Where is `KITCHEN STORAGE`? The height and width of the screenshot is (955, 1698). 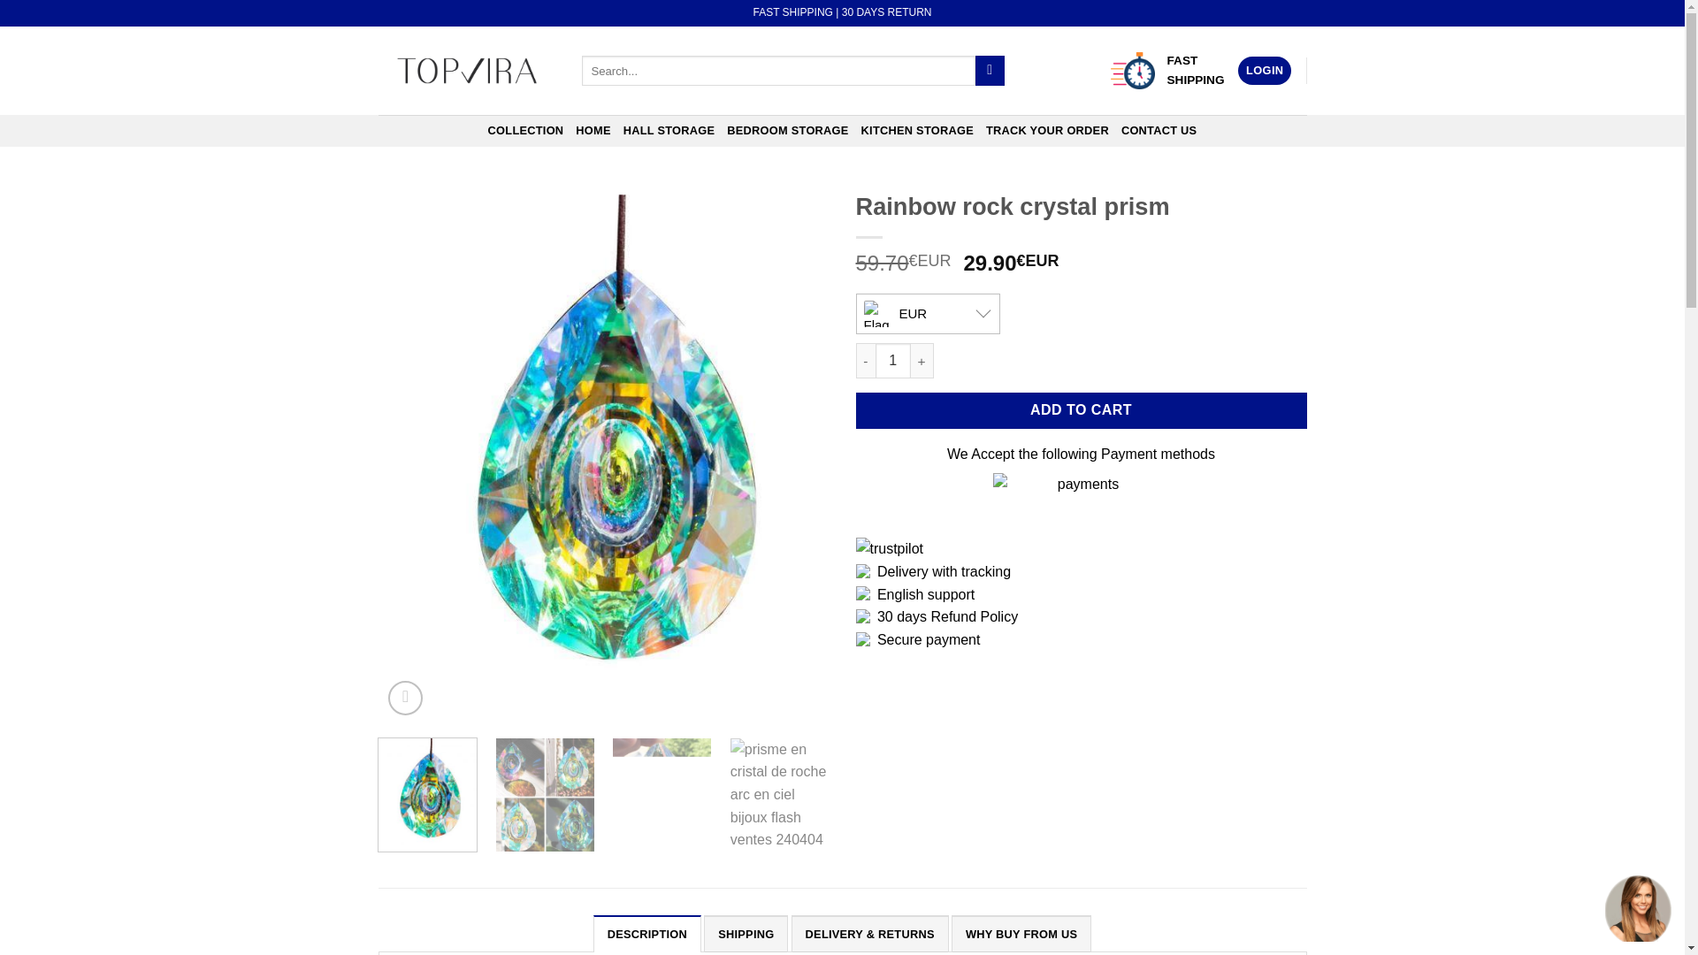 KITCHEN STORAGE is located at coordinates (916, 131).